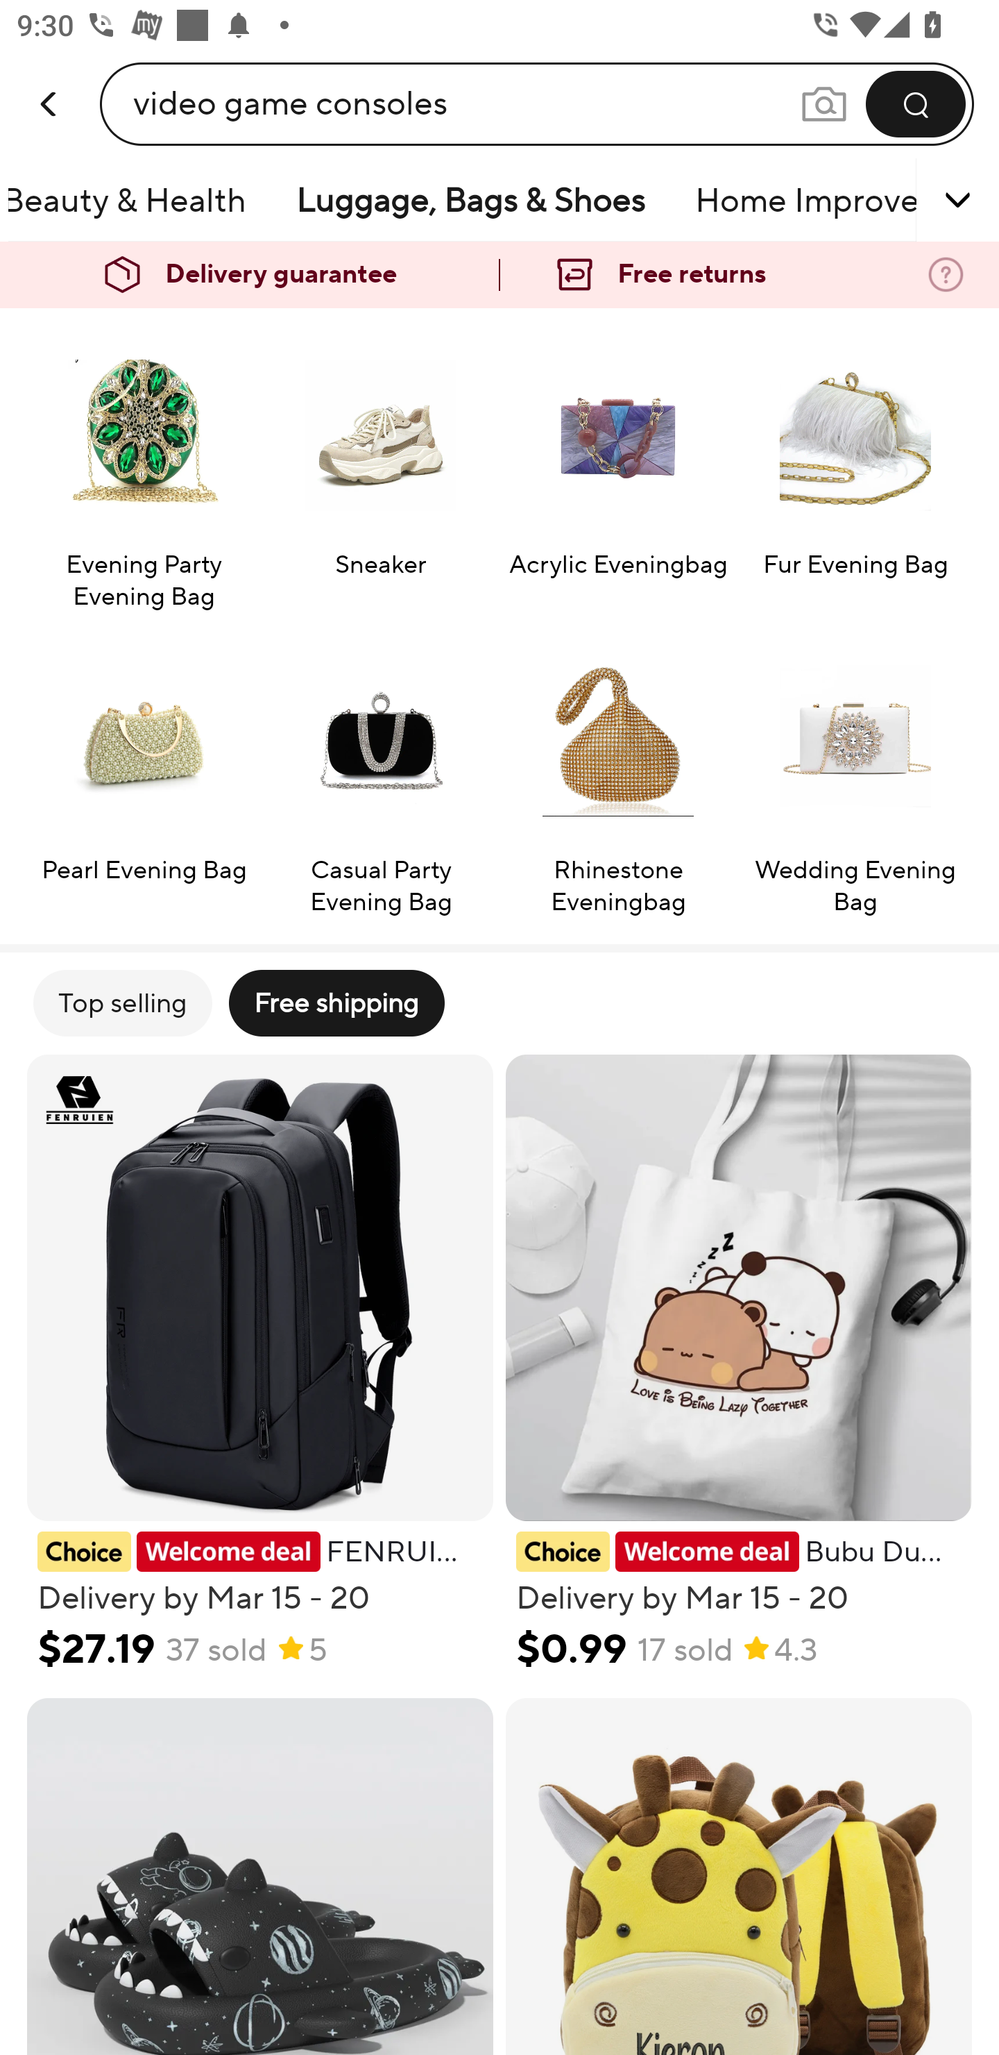  What do you see at coordinates (855, 775) in the screenshot?
I see `Wedding Evening Bag` at bounding box center [855, 775].